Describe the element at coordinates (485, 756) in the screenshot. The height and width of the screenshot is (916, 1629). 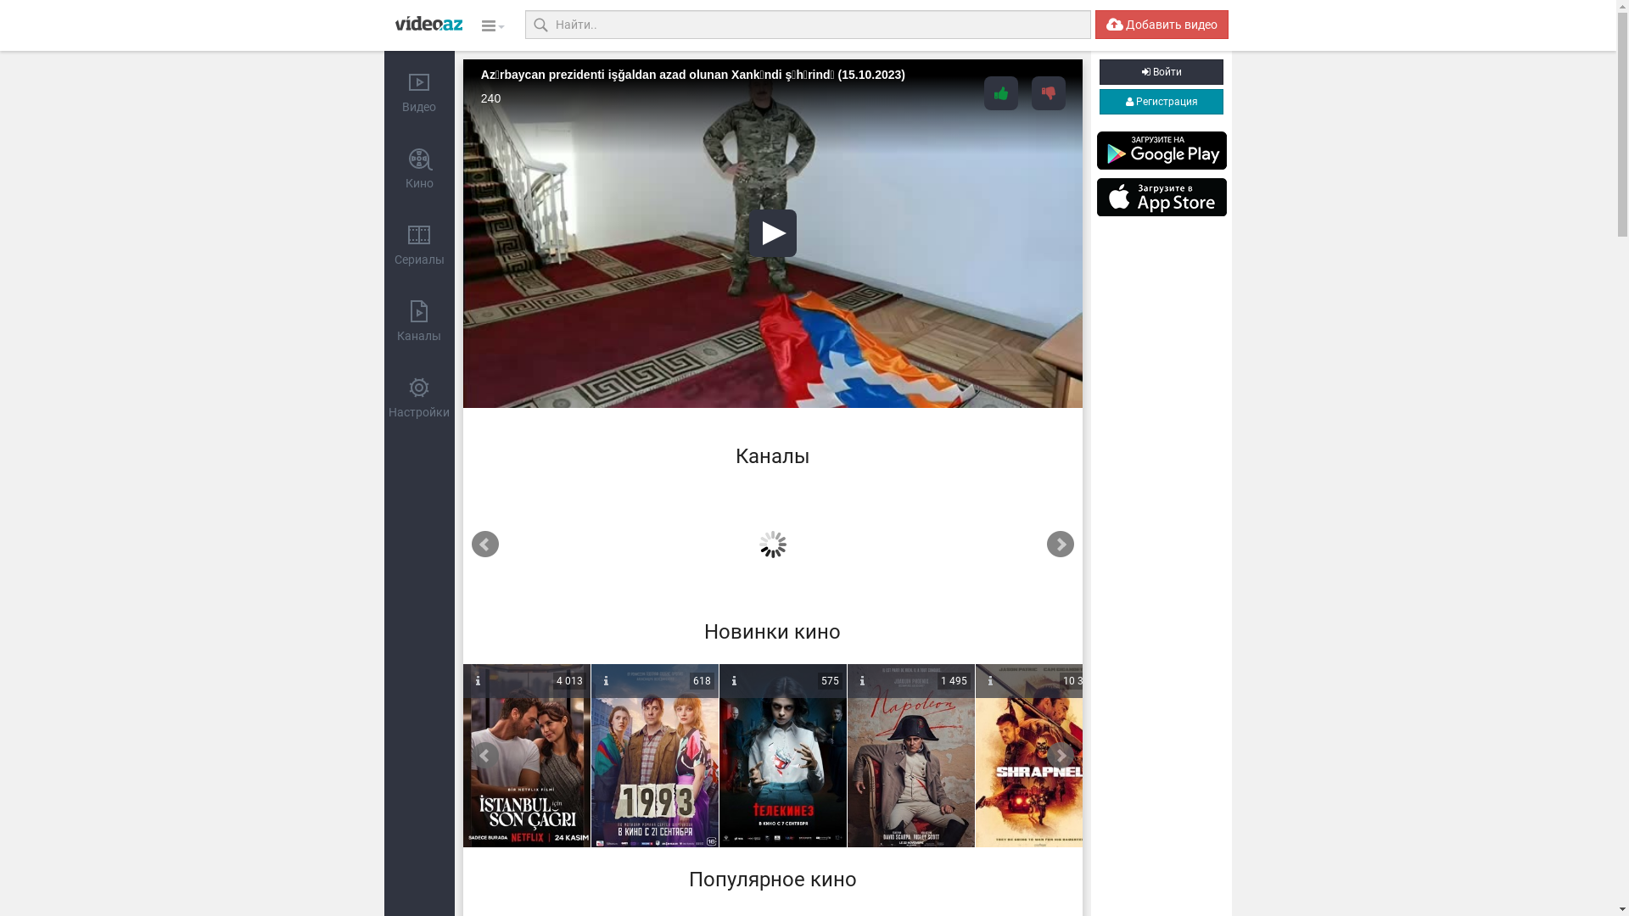
I see `Prev` at that location.